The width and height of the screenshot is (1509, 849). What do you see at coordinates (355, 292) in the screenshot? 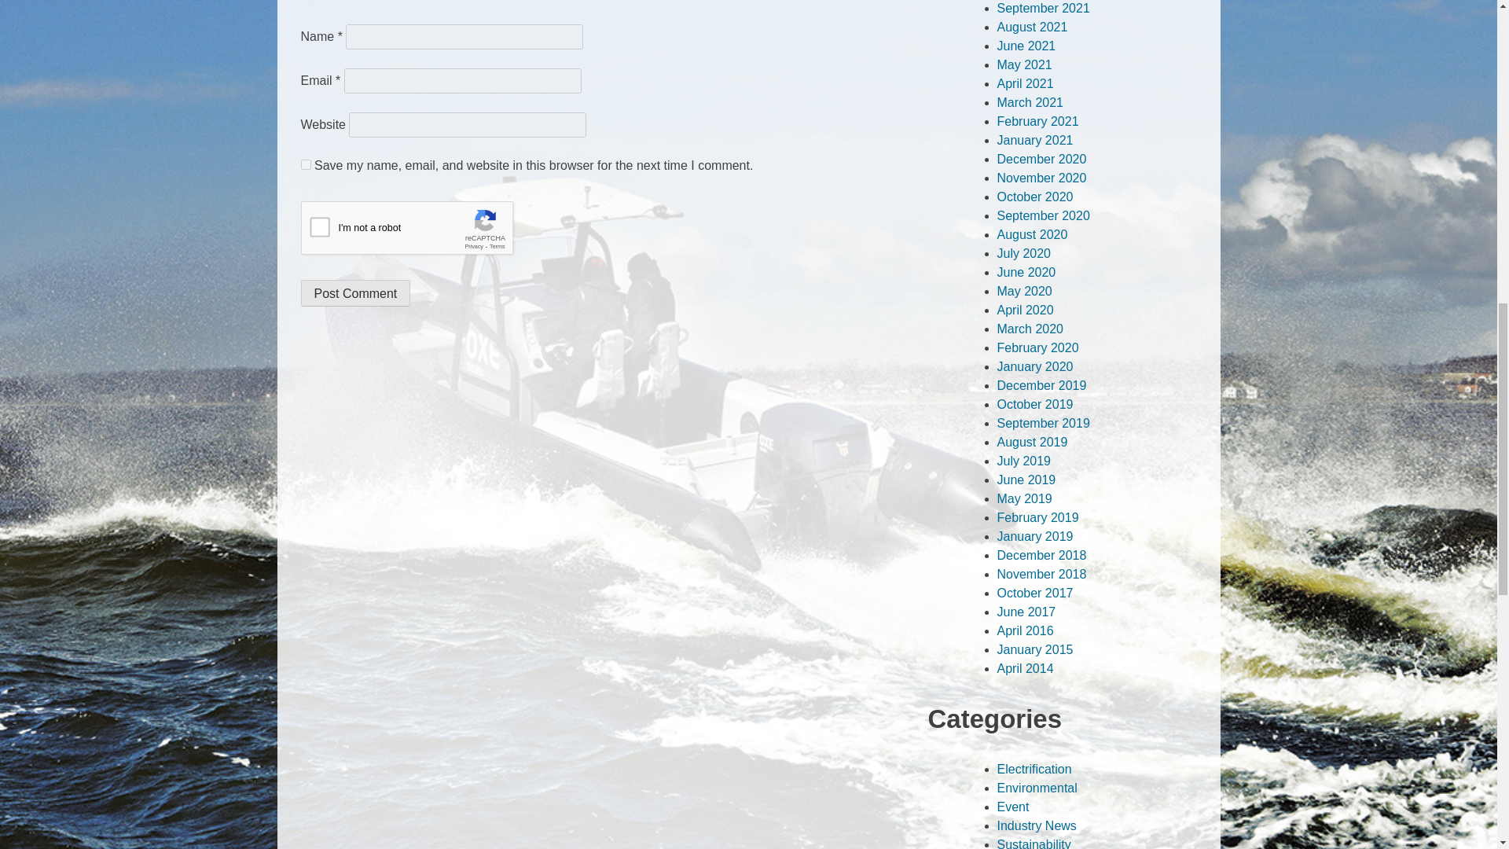
I see `Post Comment` at bounding box center [355, 292].